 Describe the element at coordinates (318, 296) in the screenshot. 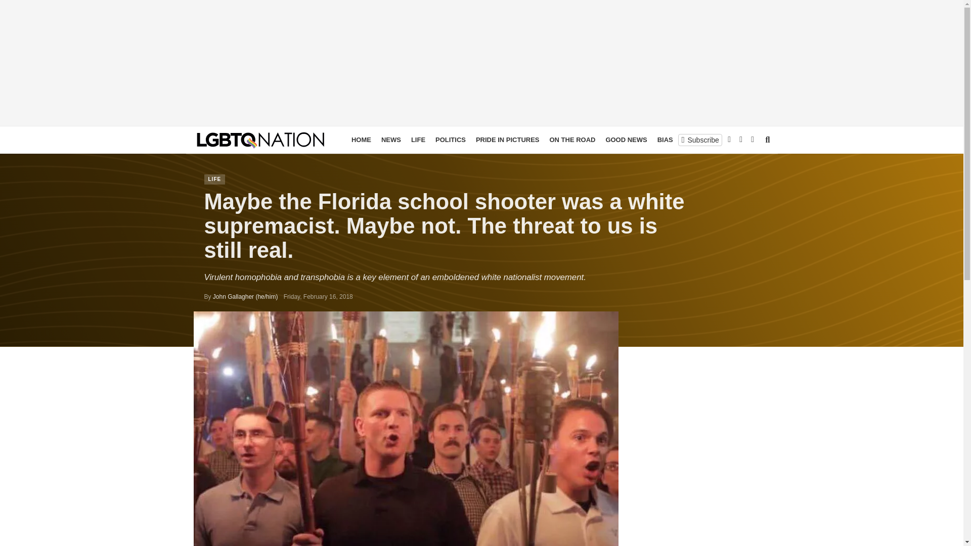

I see `Friday, February 16, 2018 pm28 13:04:55` at that location.